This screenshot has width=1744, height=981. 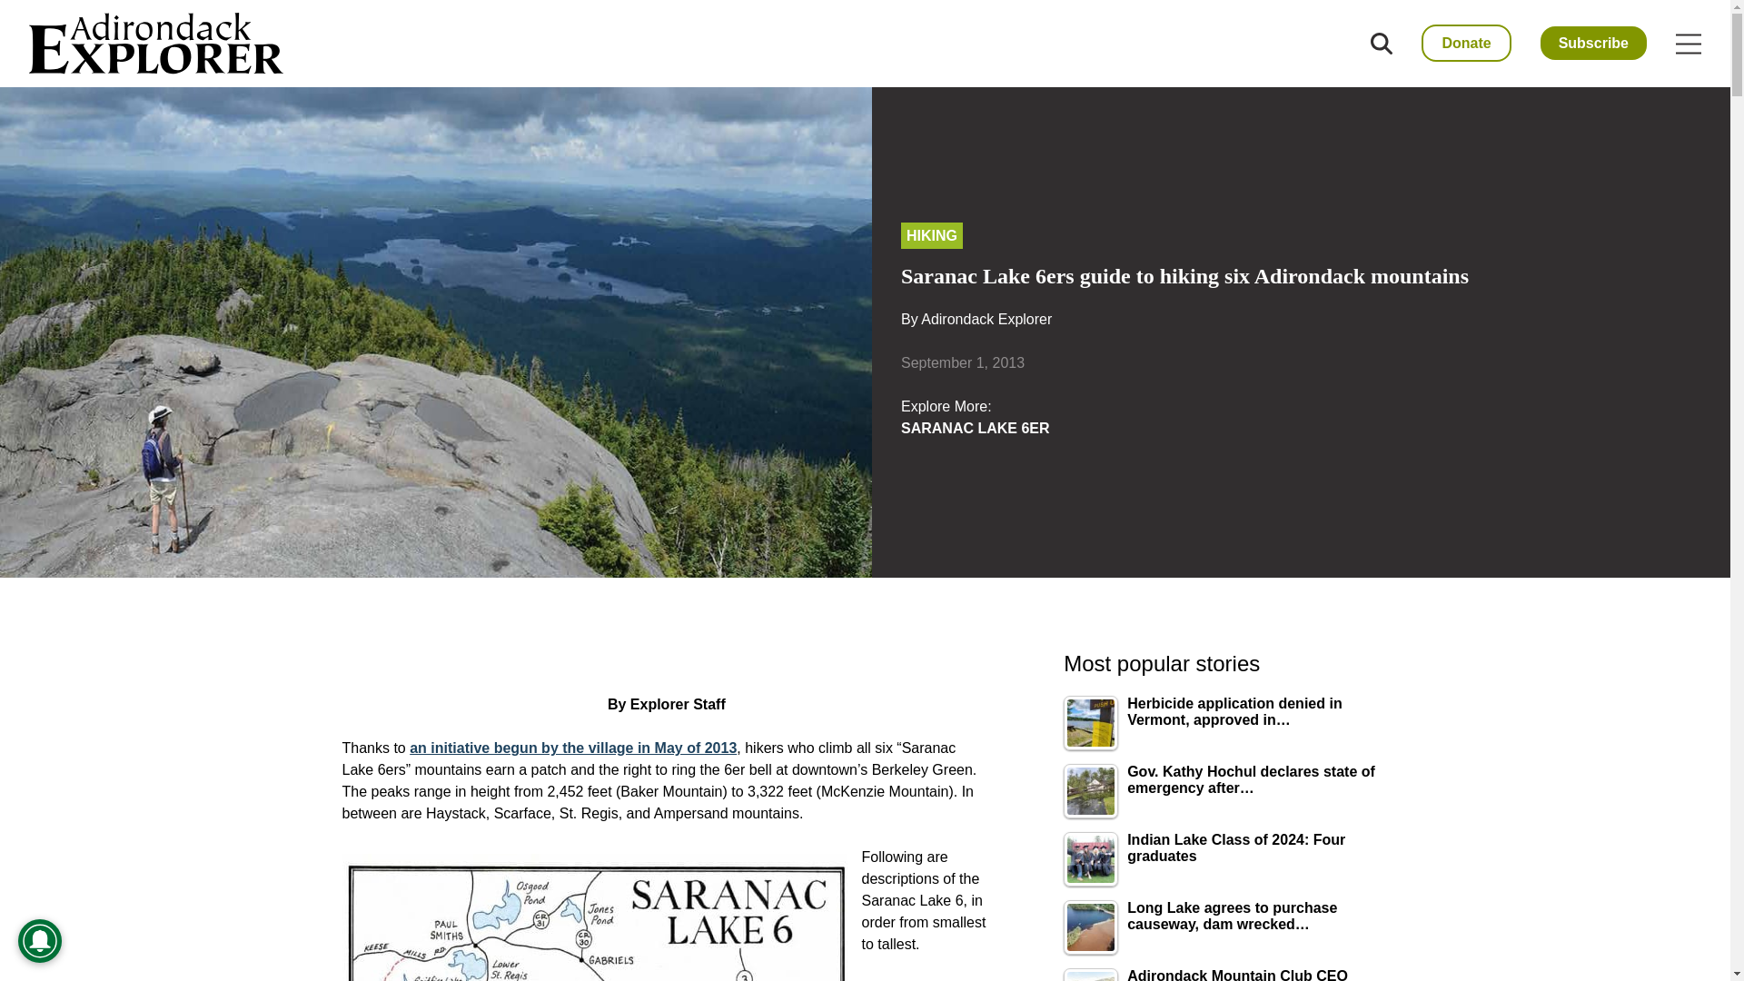 What do you see at coordinates (986, 319) in the screenshot?
I see `Adirondack Explorer` at bounding box center [986, 319].